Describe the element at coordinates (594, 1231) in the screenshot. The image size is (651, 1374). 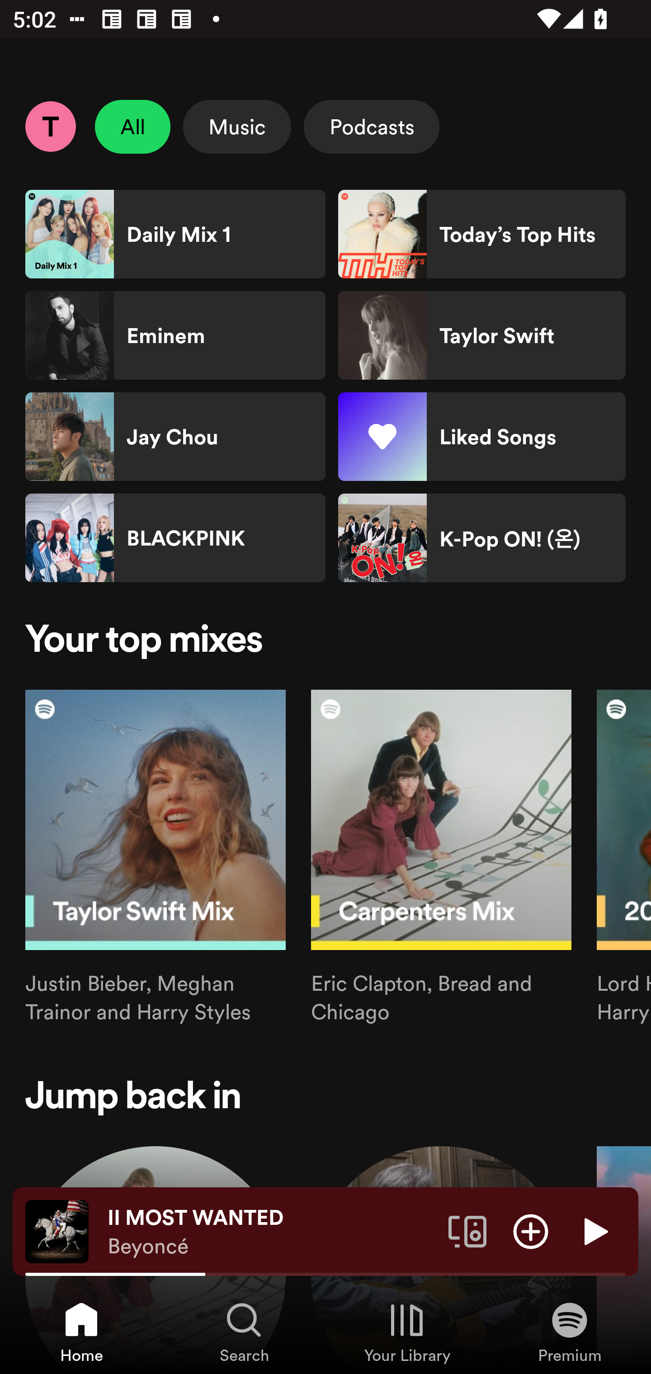
I see `Play` at that location.